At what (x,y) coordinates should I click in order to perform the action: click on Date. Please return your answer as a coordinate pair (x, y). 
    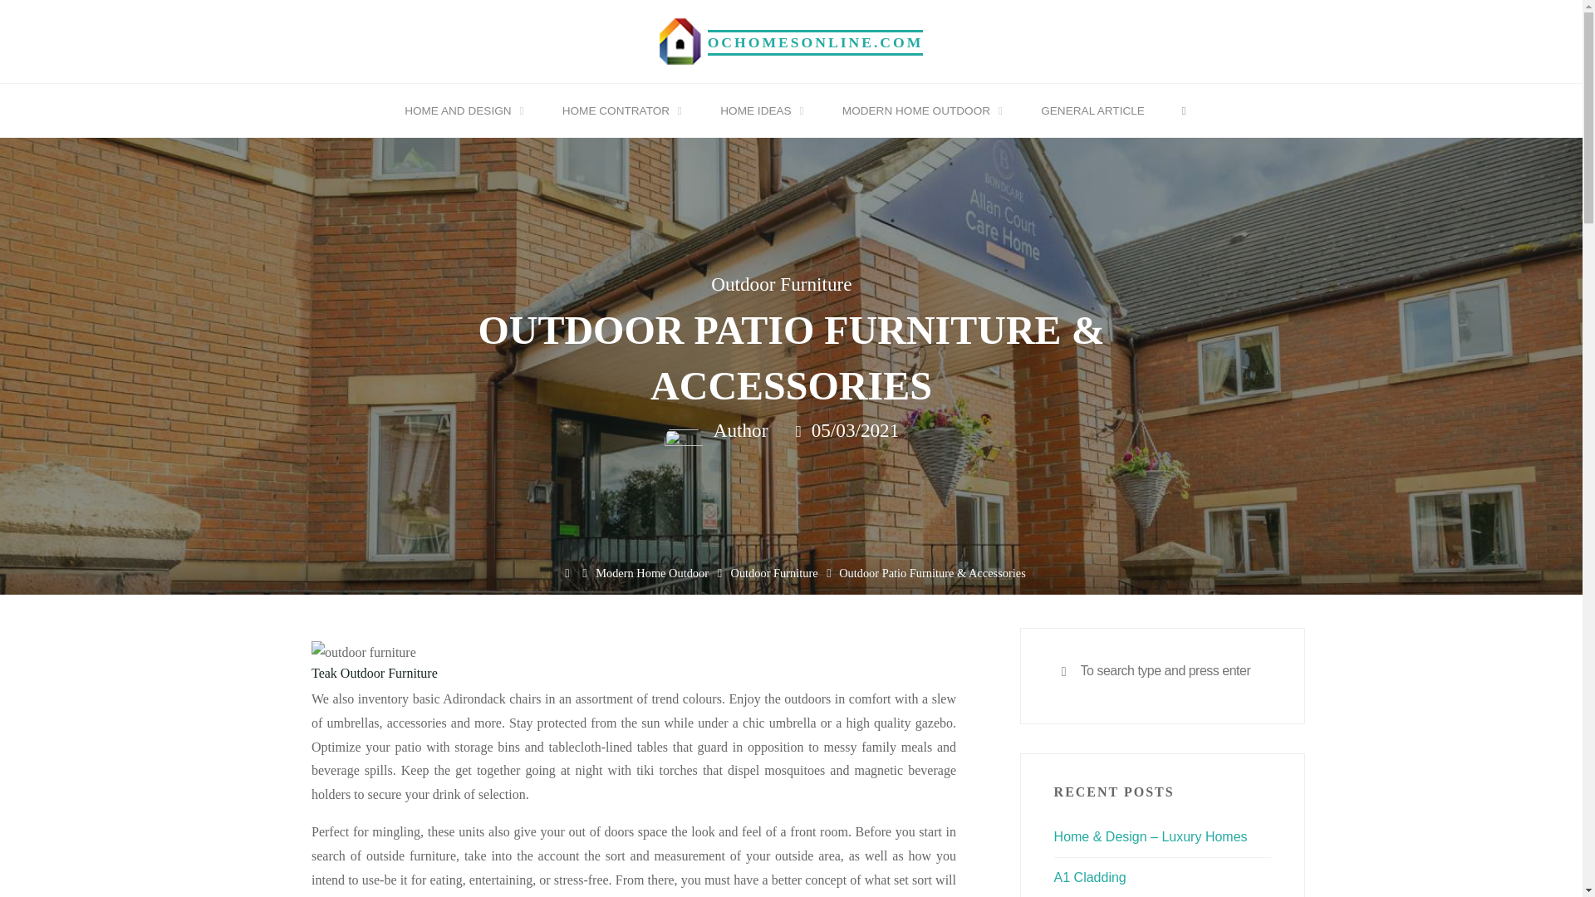
    Looking at the image, I should click on (799, 431).